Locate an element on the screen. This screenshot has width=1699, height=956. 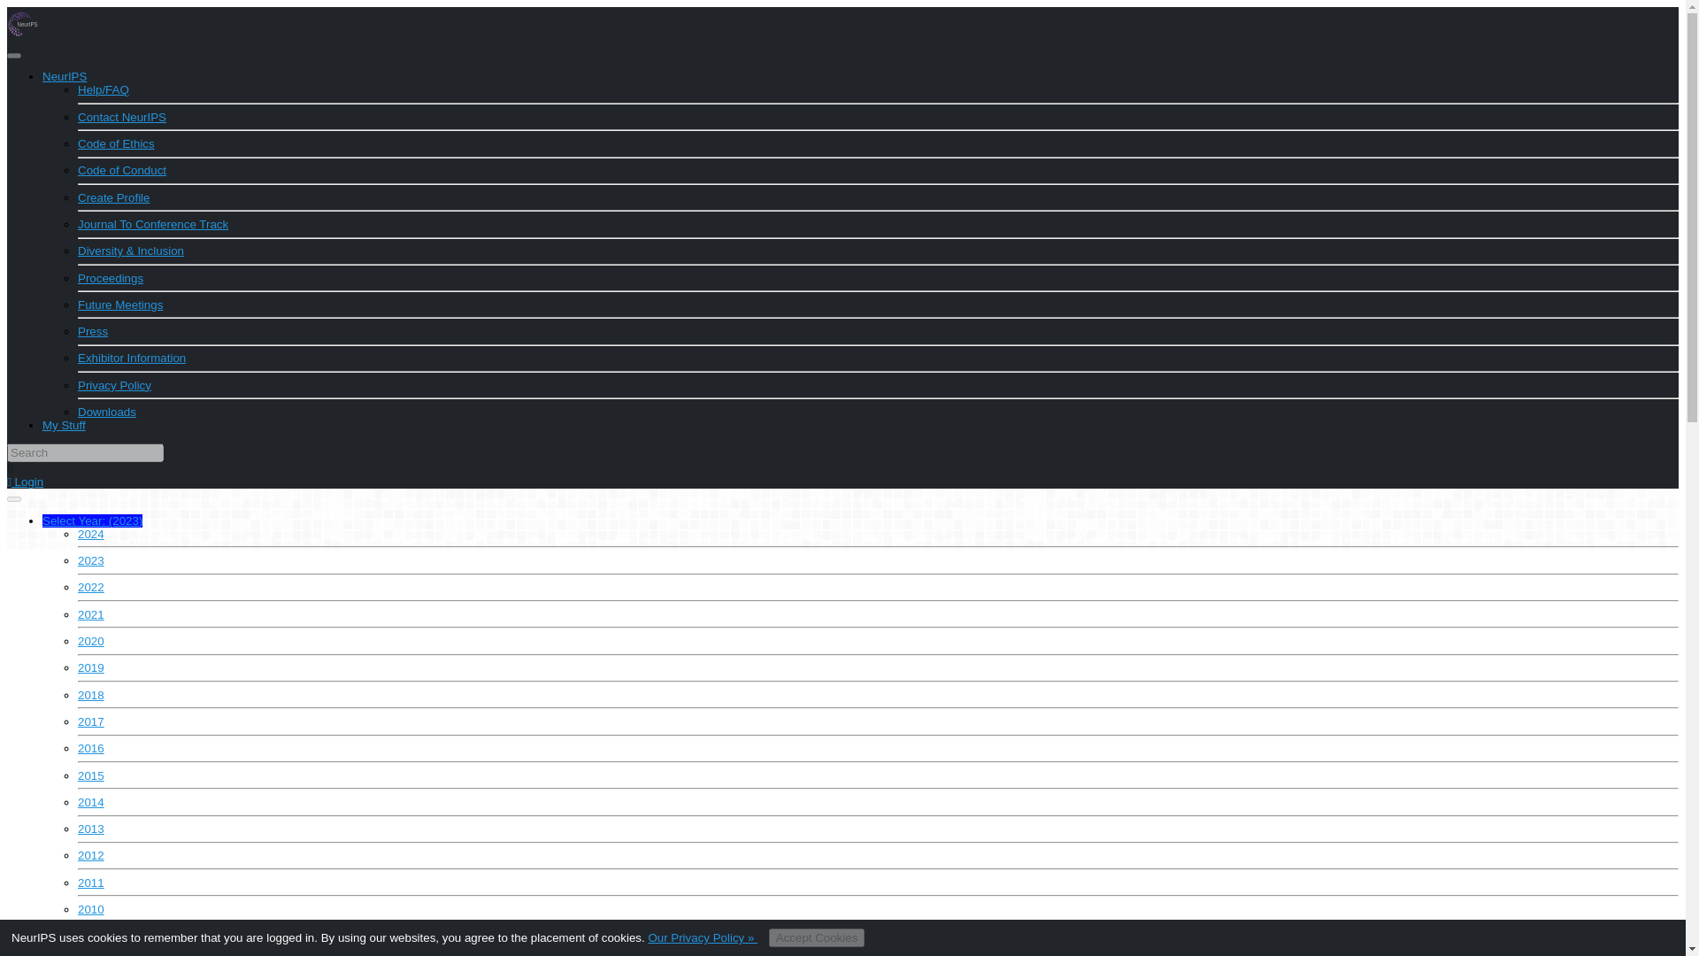
Exhibitor Information is located at coordinates (131, 358).